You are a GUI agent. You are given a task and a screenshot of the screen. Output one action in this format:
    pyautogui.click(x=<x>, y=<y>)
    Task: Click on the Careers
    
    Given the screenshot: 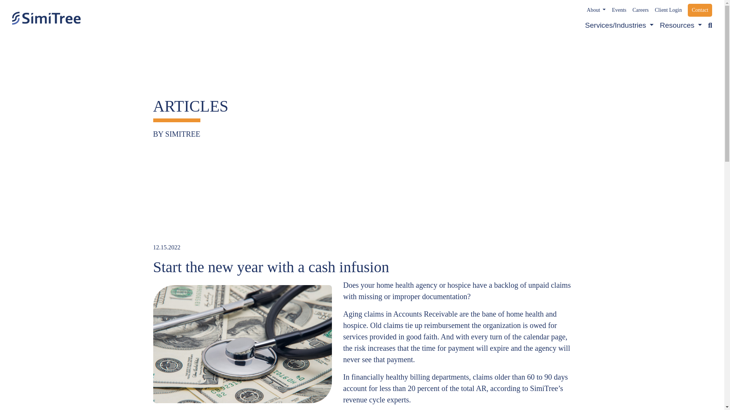 What is the action you would take?
    pyautogui.click(x=641, y=11)
    